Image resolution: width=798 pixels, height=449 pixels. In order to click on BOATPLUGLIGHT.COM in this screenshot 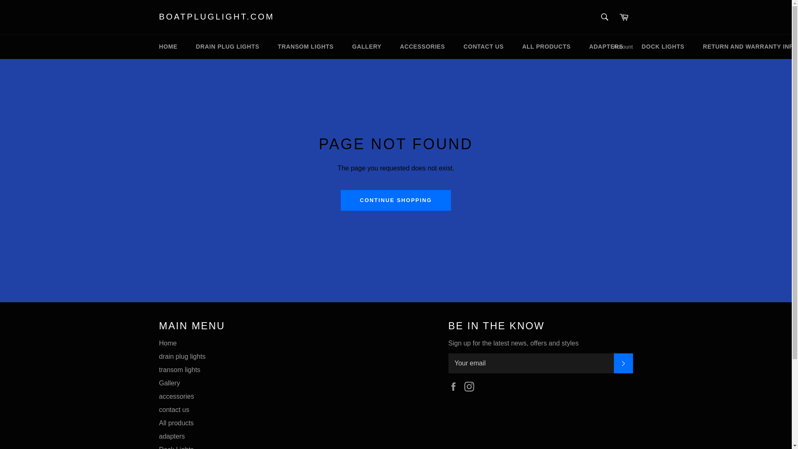, I will do `click(217, 17)`.